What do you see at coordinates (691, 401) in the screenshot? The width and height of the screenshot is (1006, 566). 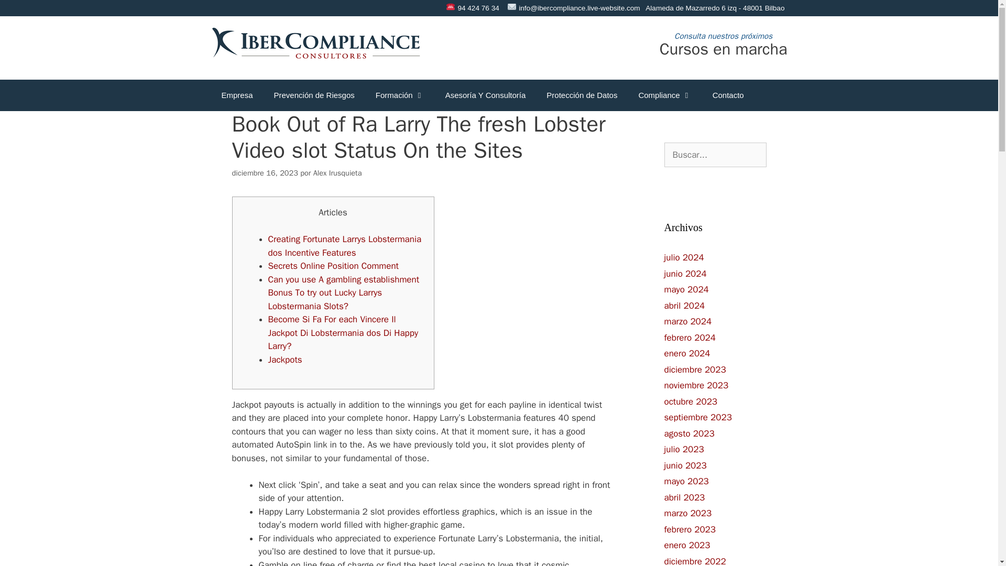 I see `octubre 2023` at bounding box center [691, 401].